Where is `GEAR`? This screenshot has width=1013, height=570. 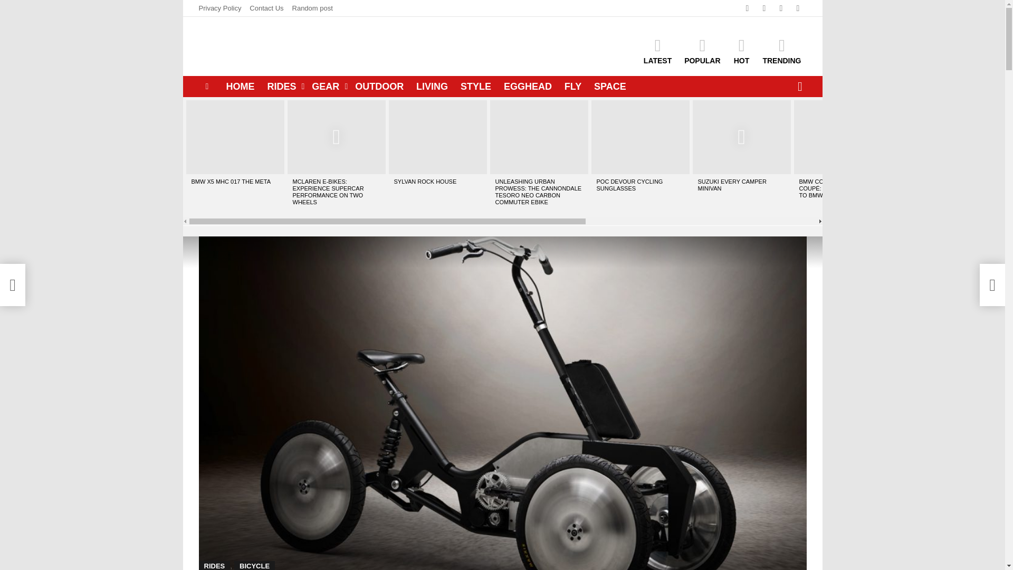
GEAR is located at coordinates (327, 87).